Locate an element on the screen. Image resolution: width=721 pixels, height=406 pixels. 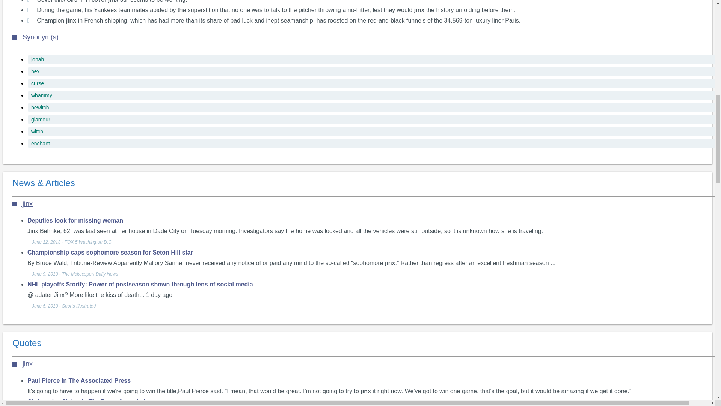
Paul Pierce in The Associated Press is located at coordinates (79, 380).